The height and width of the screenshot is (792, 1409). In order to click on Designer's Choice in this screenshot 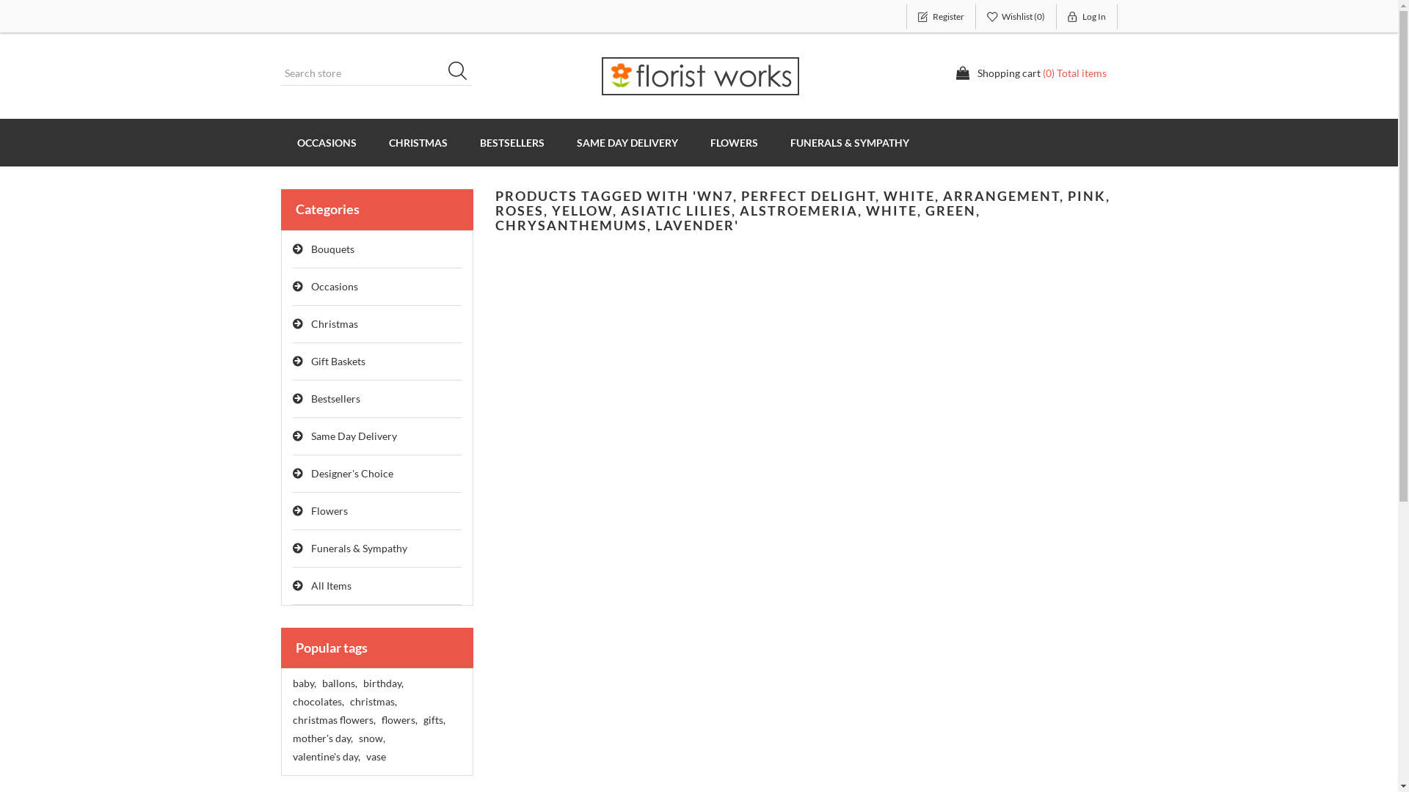, I will do `click(377, 474)`.